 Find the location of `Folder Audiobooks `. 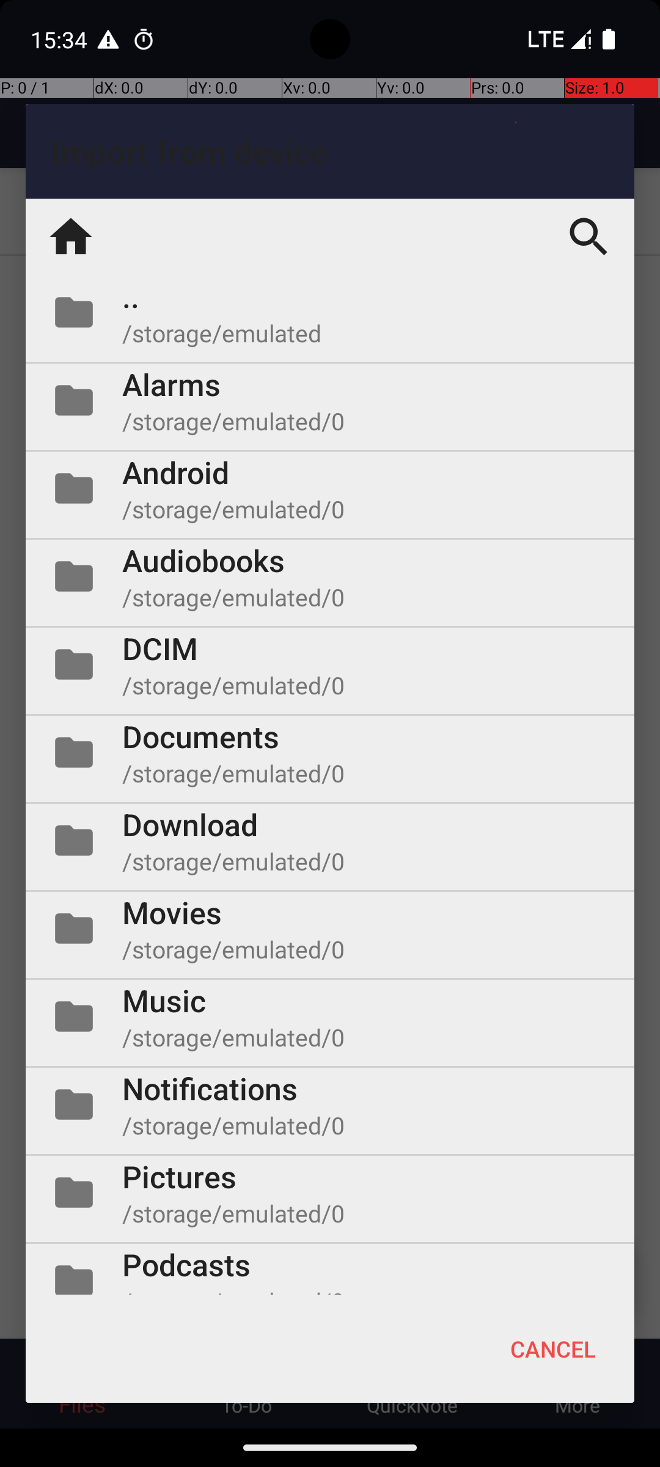

Folder Audiobooks  is located at coordinates (330, 576).